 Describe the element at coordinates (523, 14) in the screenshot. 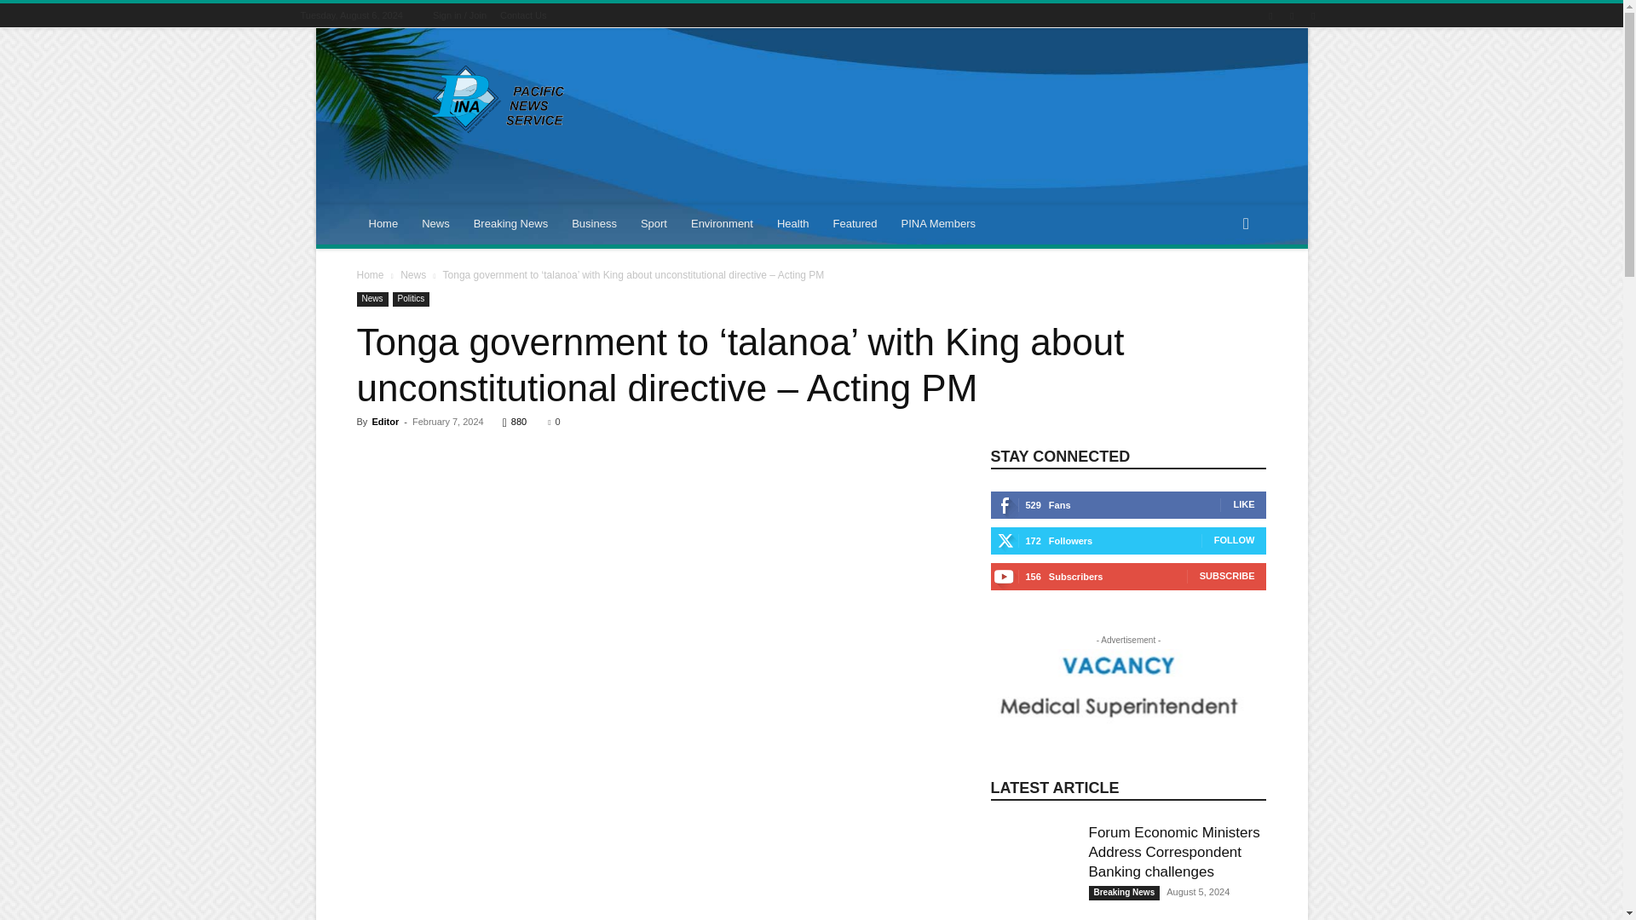

I see `Contact Us` at that location.